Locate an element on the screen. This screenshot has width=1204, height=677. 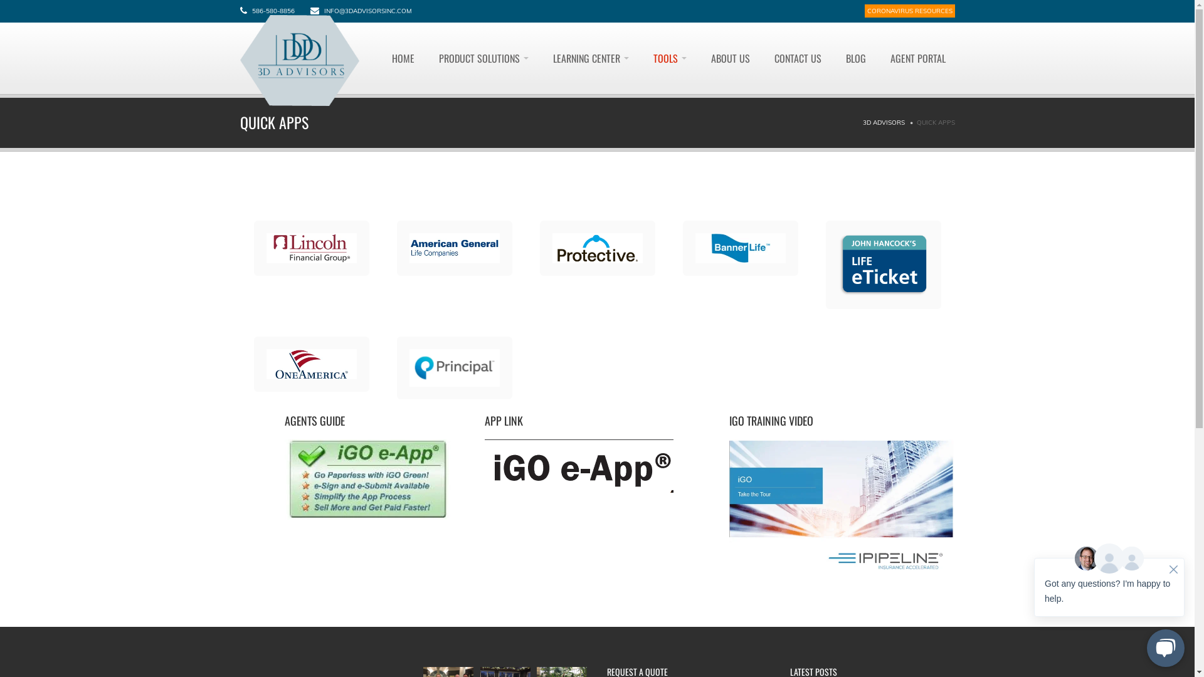
BLOG is located at coordinates (856, 58).